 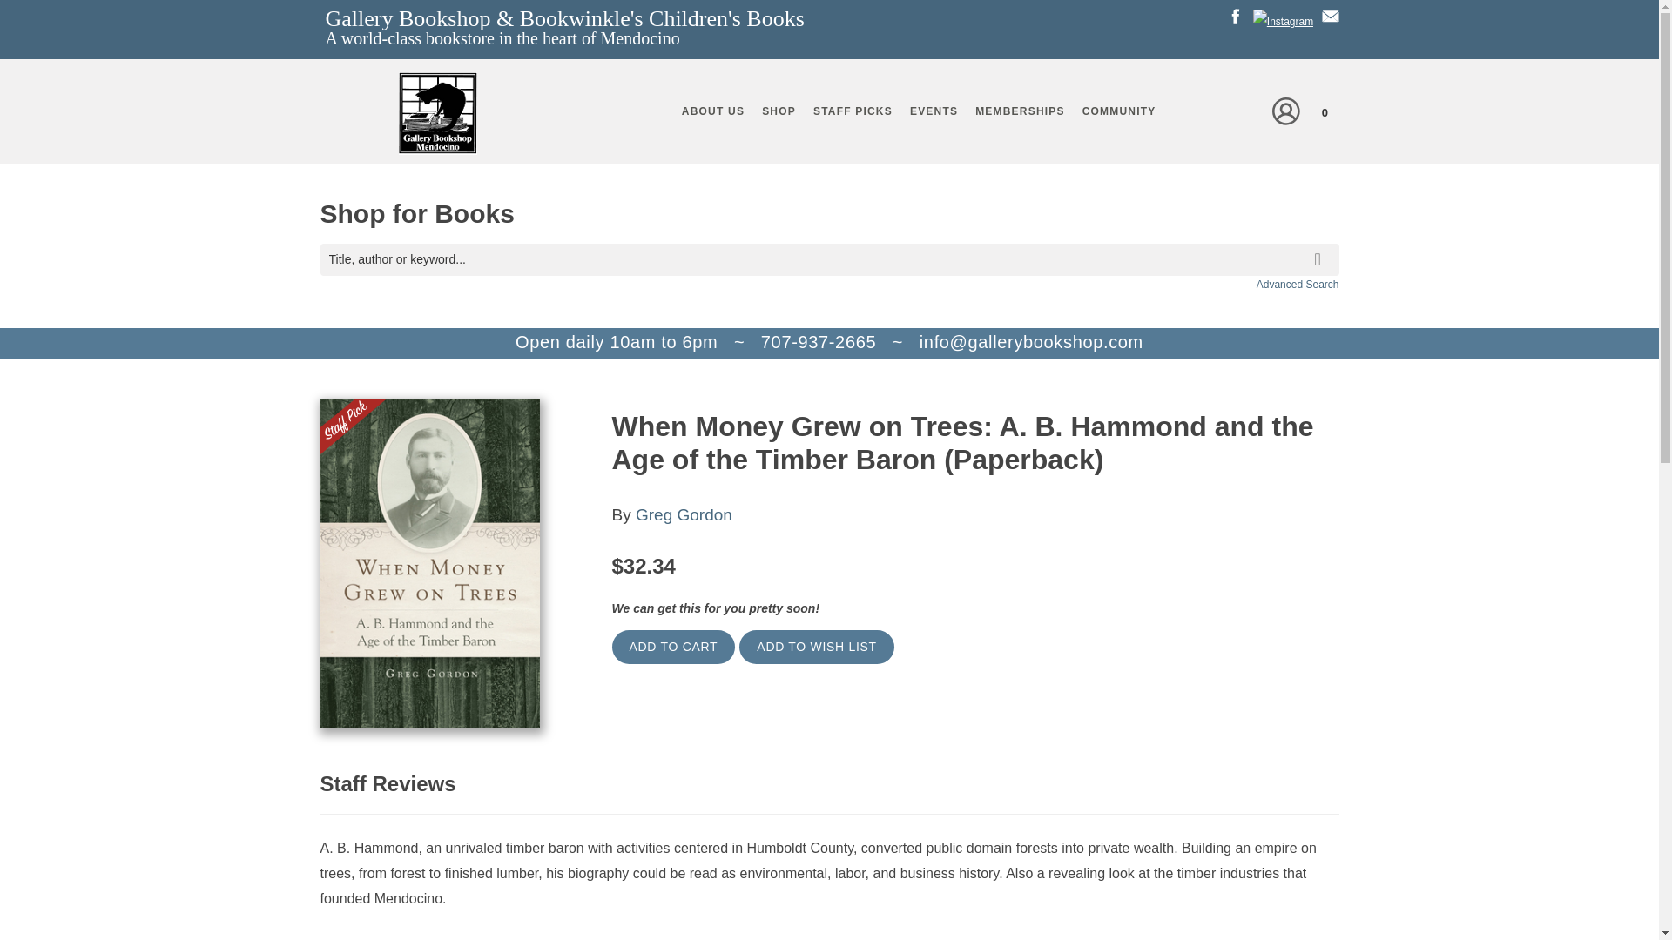 I want to click on search, so click(x=1321, y=245).